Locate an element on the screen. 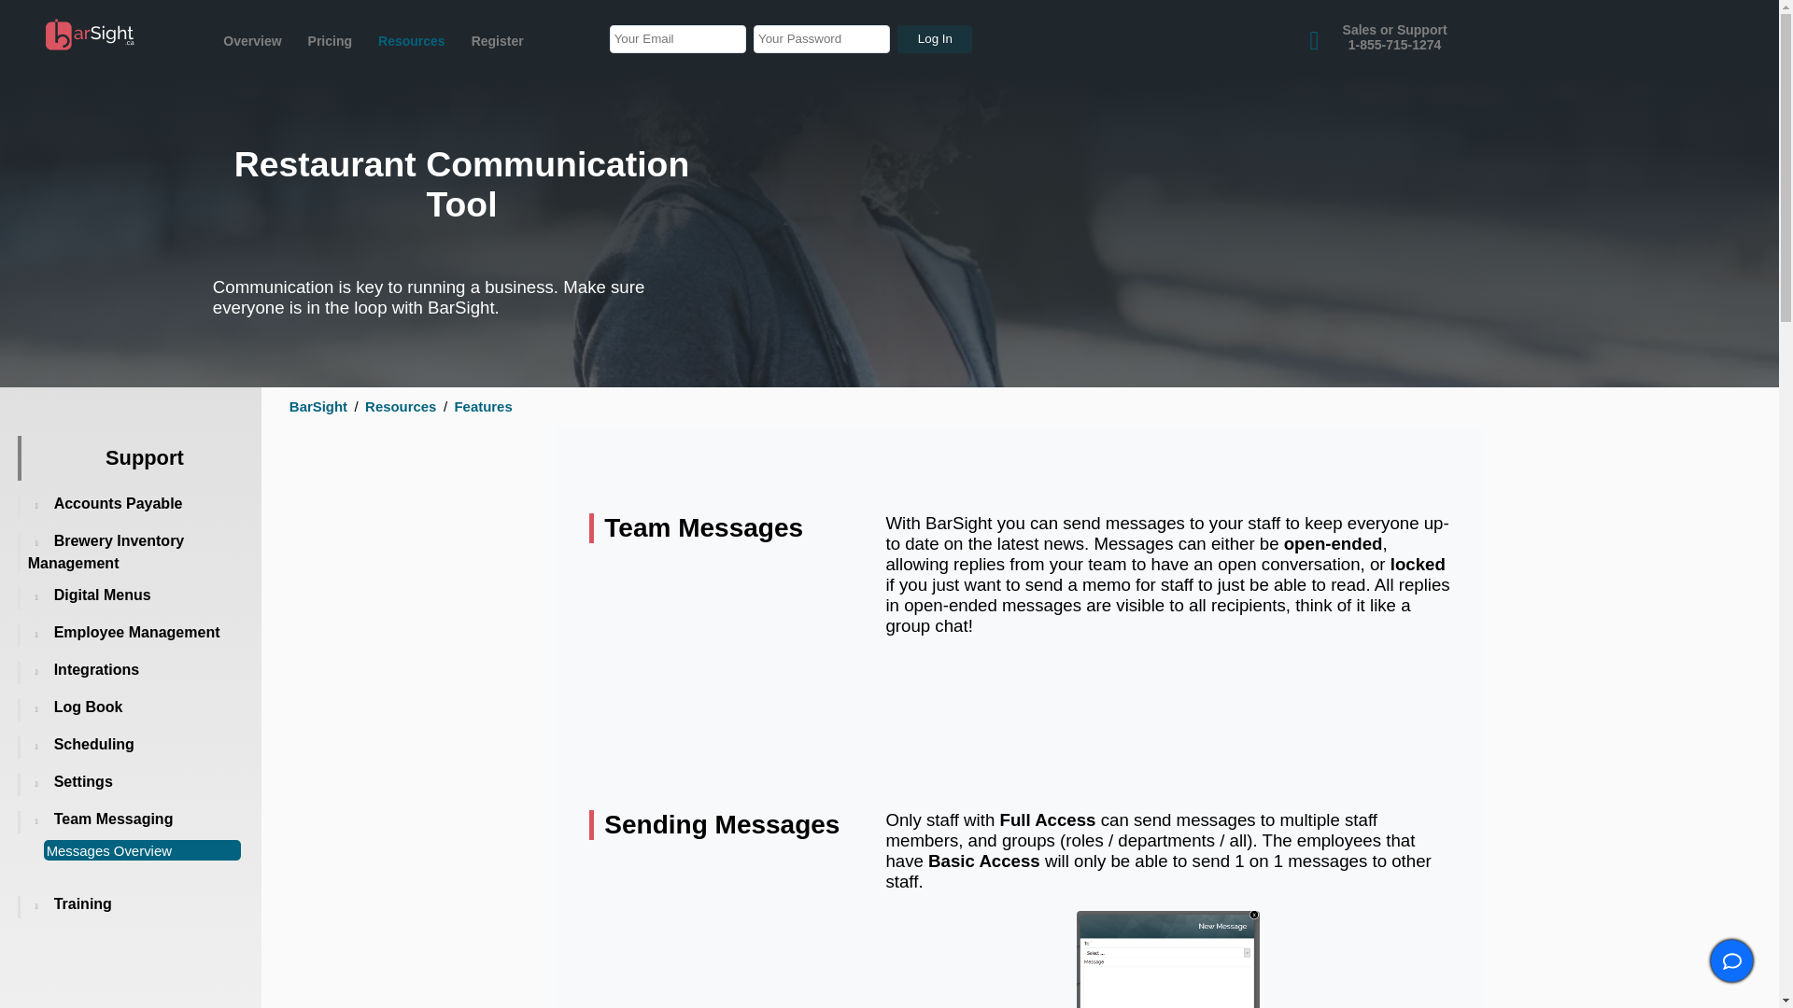 This screenshot has width=1793, height=1008. Integrations is located at coordinates (102, 594).